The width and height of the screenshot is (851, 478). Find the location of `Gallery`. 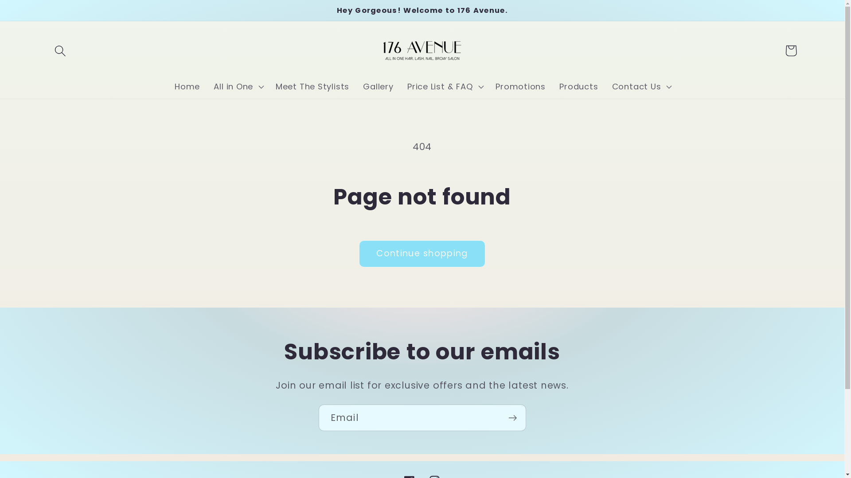

Gallery is located at coordinates (379, 87).